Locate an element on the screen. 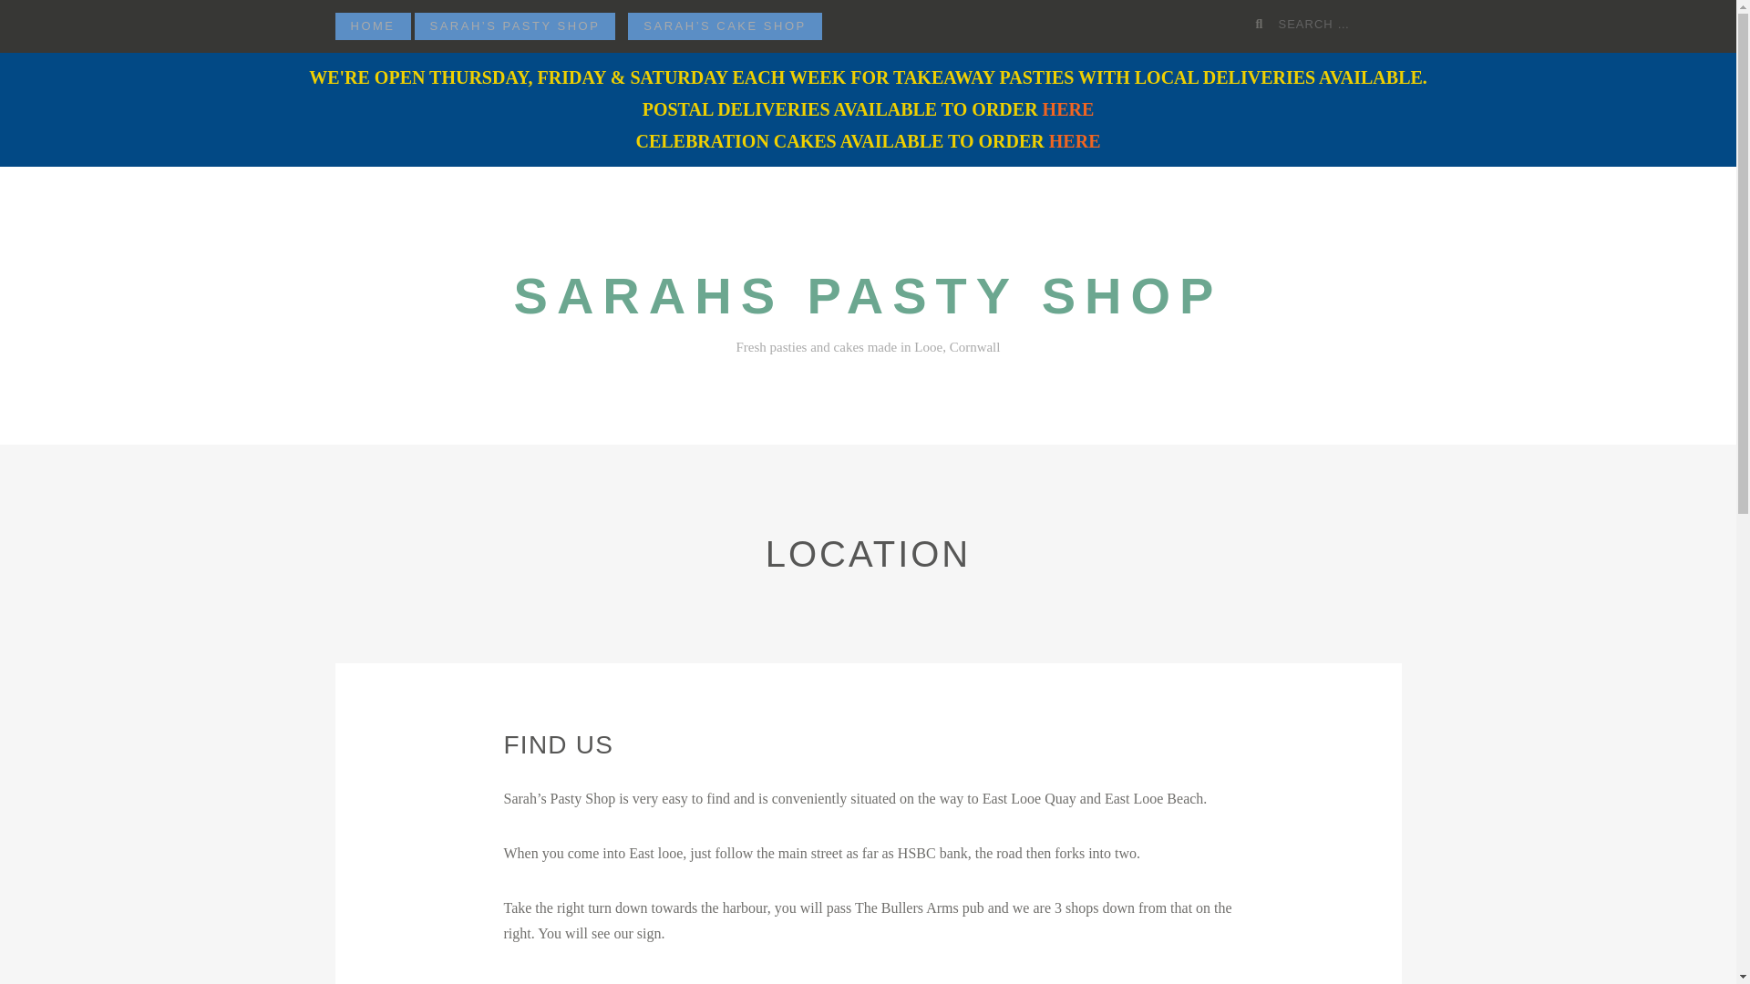 Image resolution: width=1750 pixels, height=984 pixels. EXPAND CHILD MENU is located at coordinates (819, 25).